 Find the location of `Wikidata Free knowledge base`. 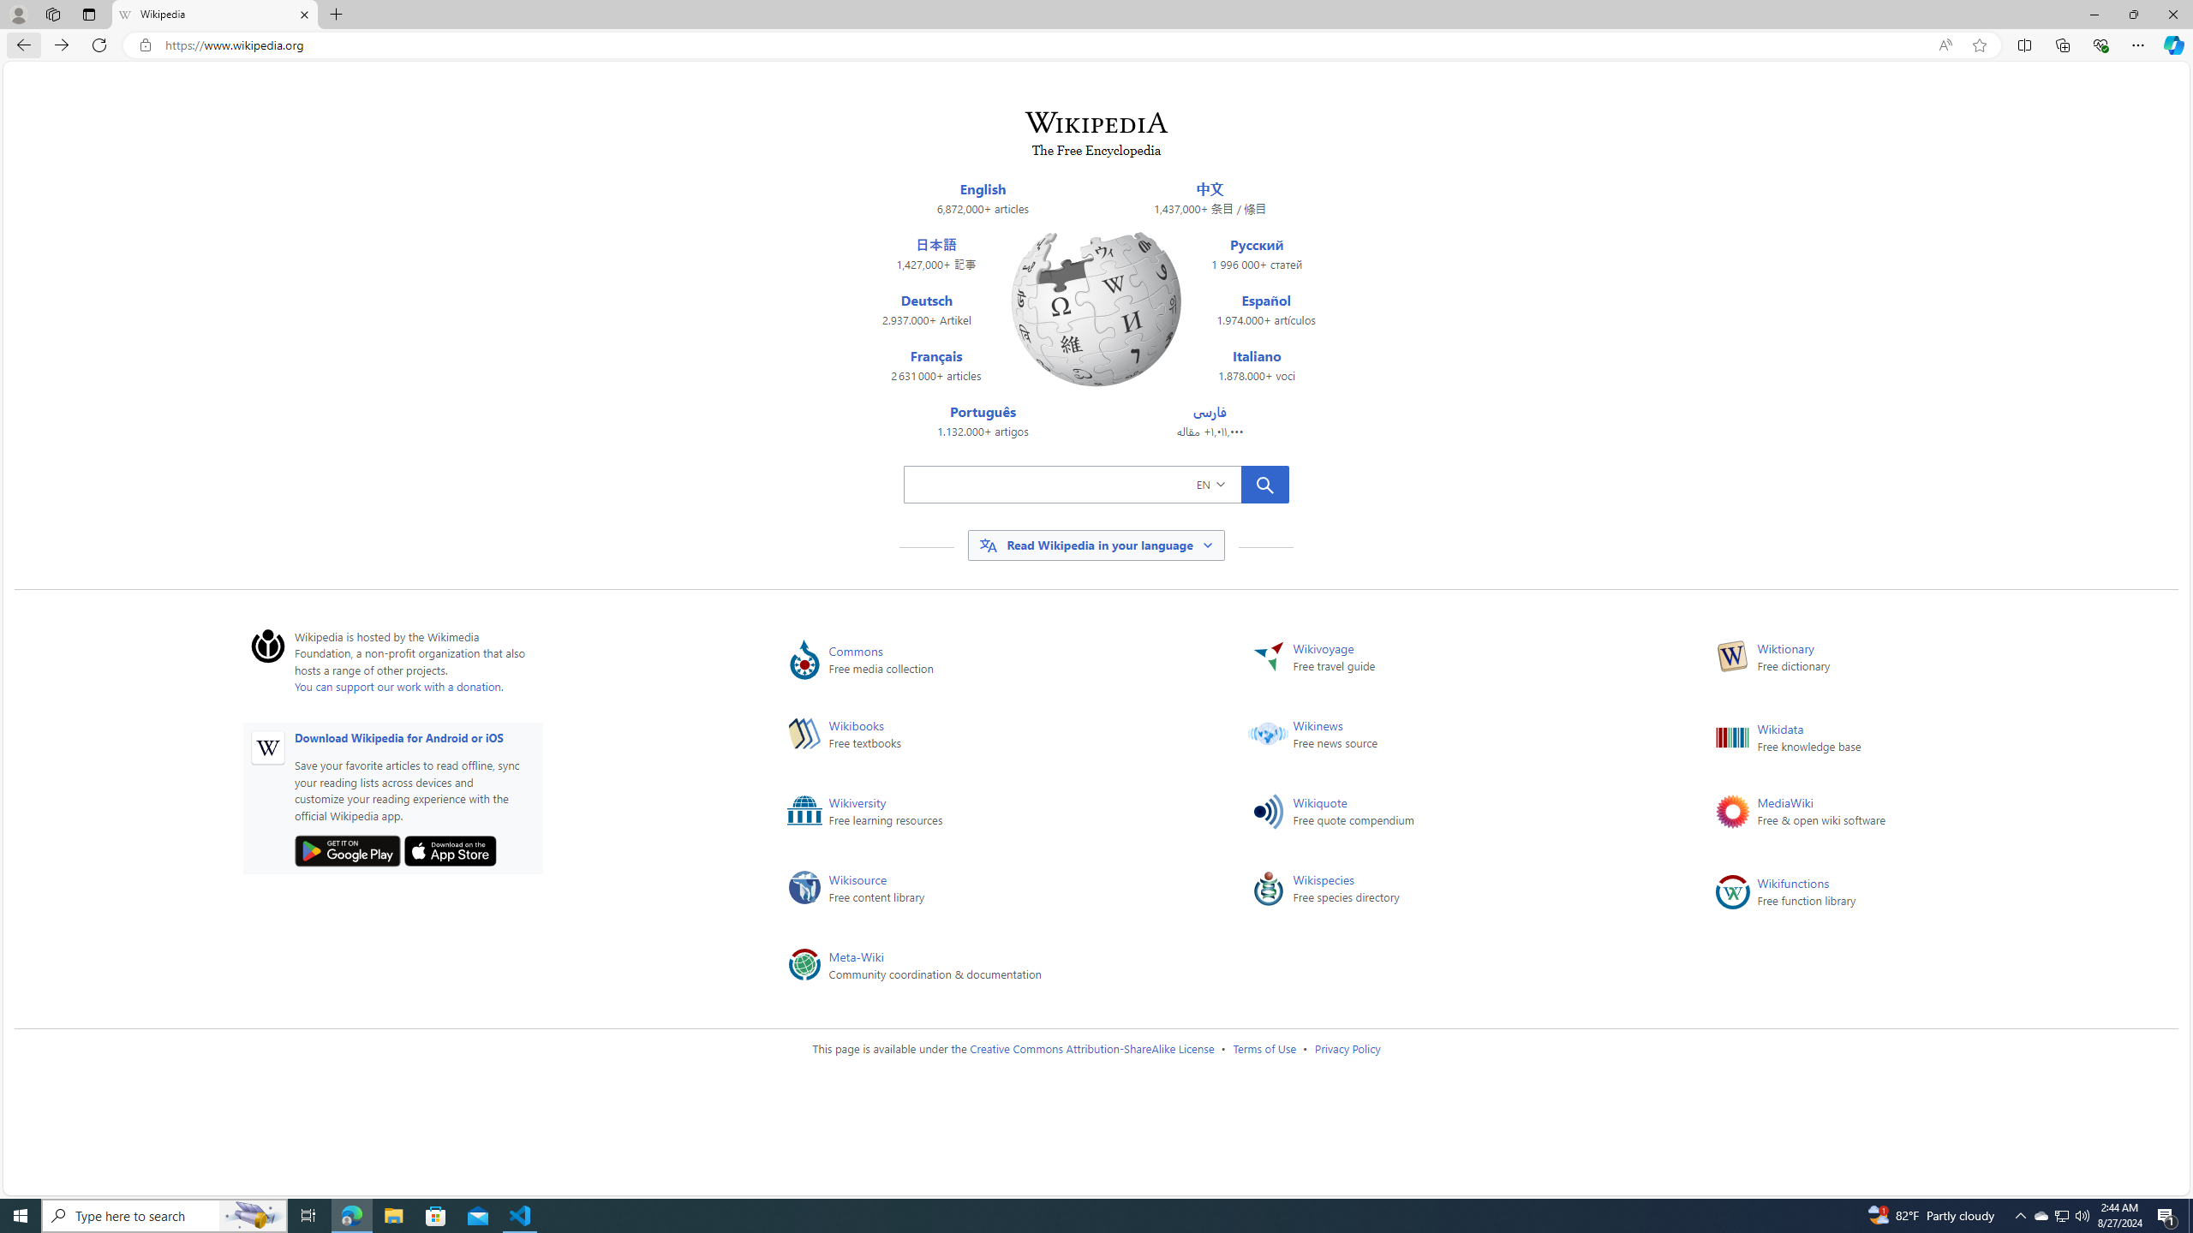

Wikidata Free knowledge base is located at coordinates (1920, 738).